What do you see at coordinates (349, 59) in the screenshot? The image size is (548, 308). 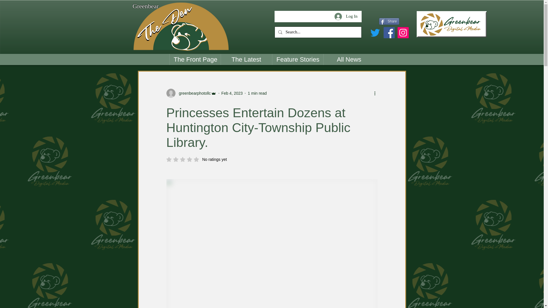 I see `All News` at bounding box center [349, 59].